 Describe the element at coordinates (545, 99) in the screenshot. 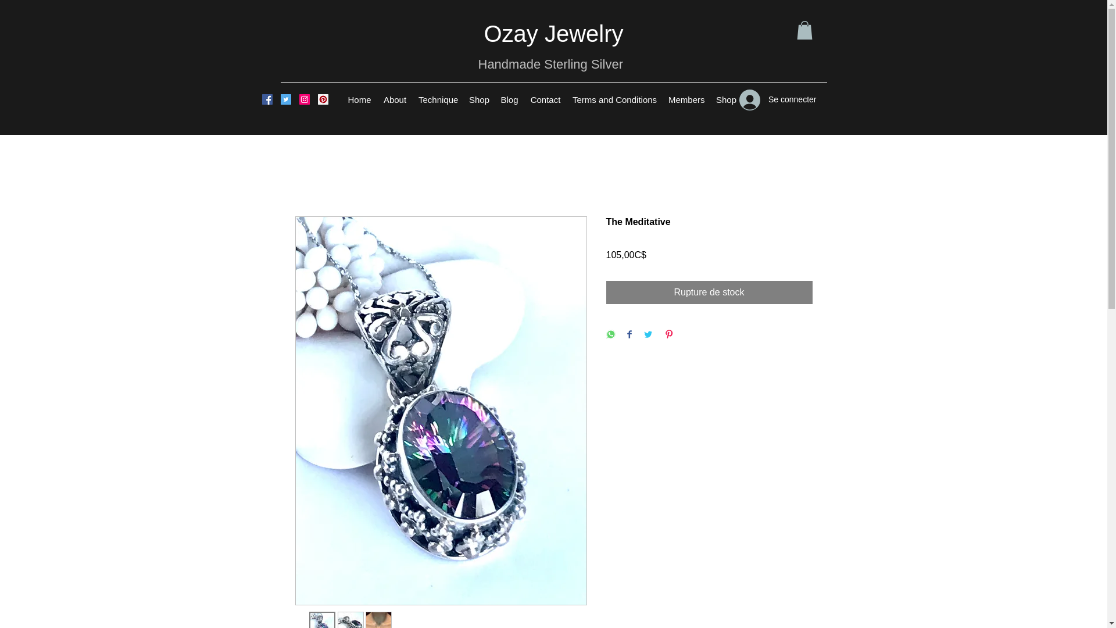

I see `Contact` at that location.